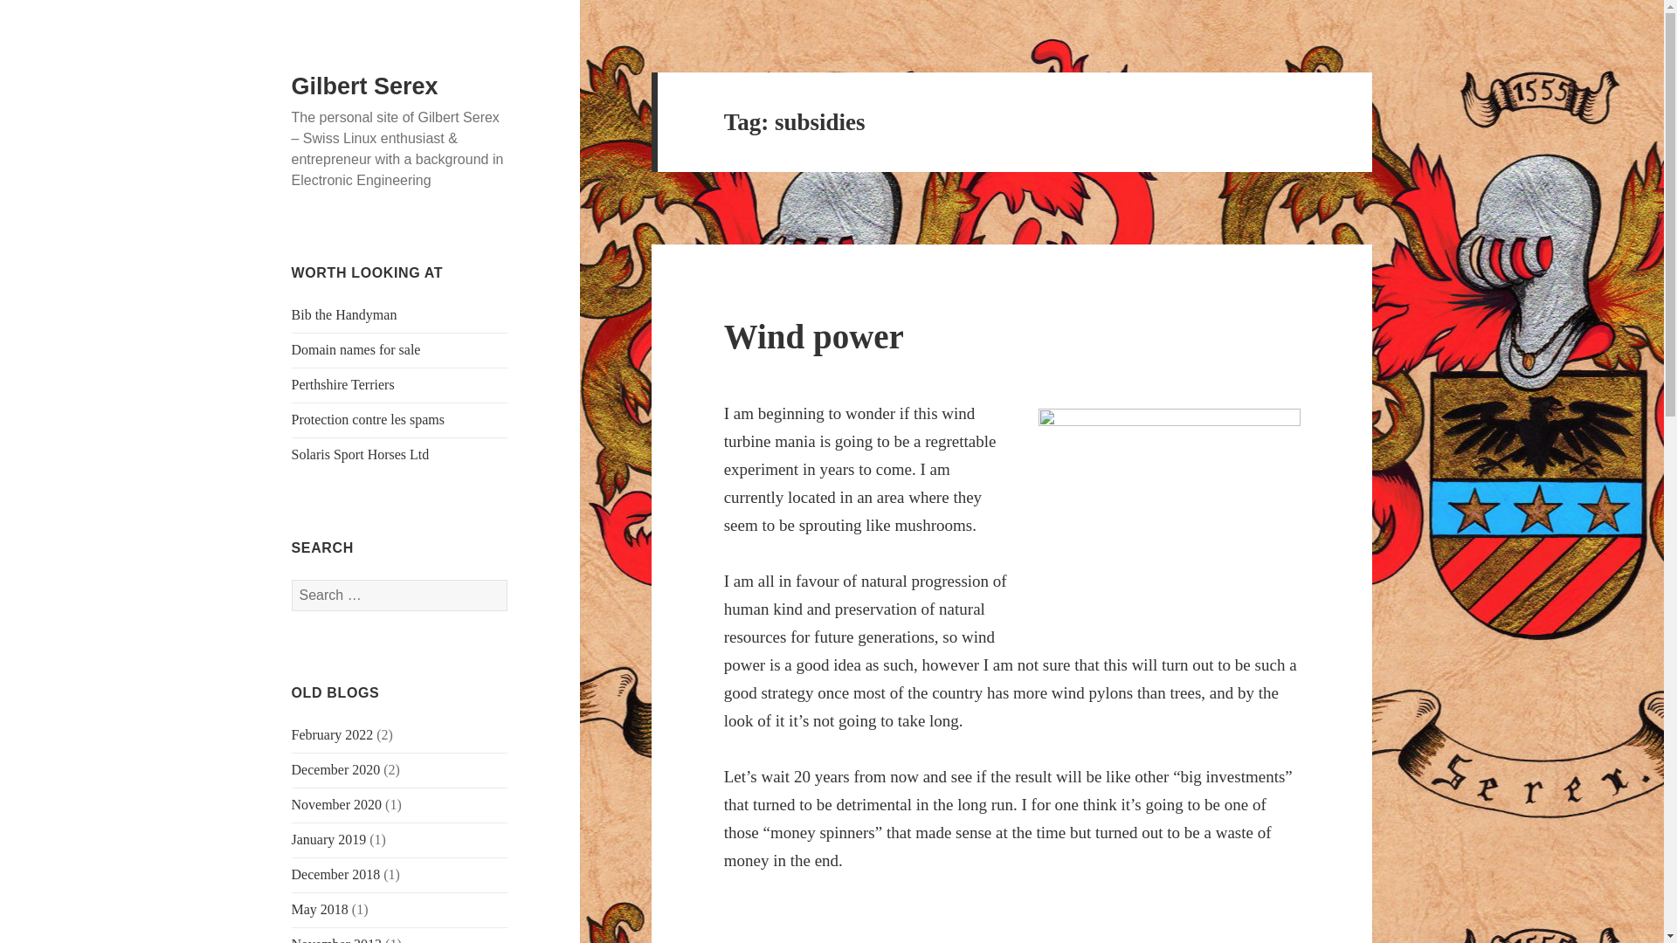 Image resolution: width=1677 pixels, height=943 pixels. What do you see at coordinates (337, 803) in the screenshot?
I see `November 2020` at bounding box center [337, 803].